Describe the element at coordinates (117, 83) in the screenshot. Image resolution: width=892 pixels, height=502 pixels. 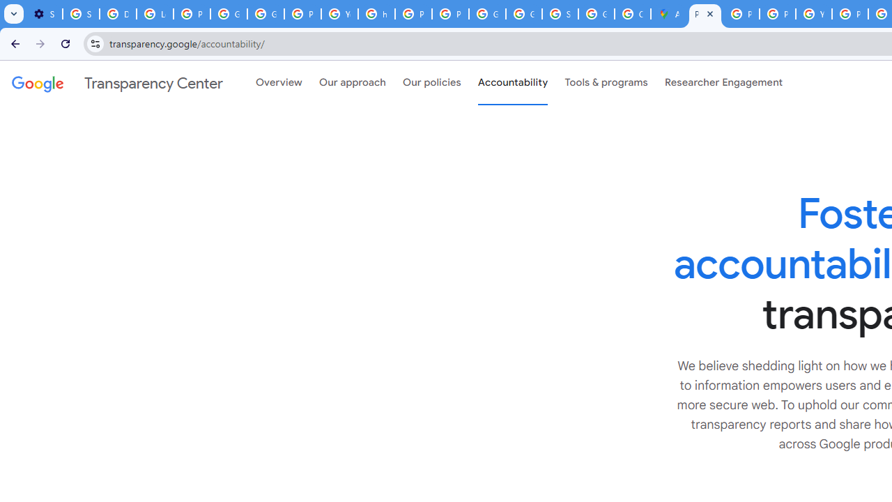
I see `Transparency Center` at that location.